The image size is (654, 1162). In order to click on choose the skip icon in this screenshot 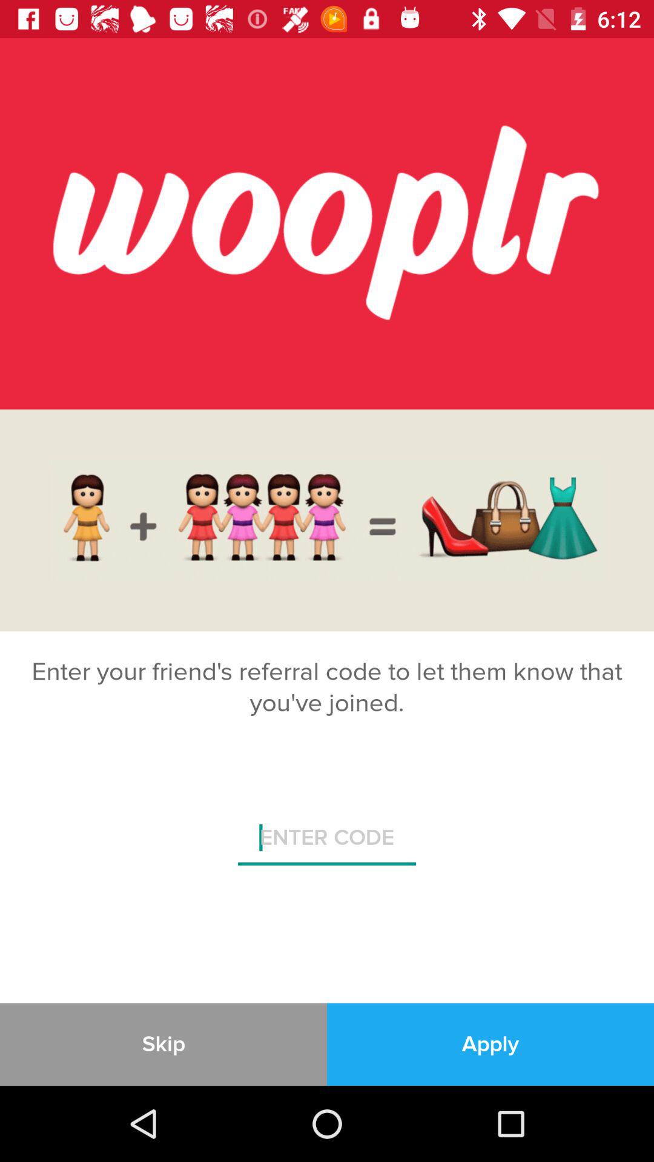, I will do `click(163, 1044)`.